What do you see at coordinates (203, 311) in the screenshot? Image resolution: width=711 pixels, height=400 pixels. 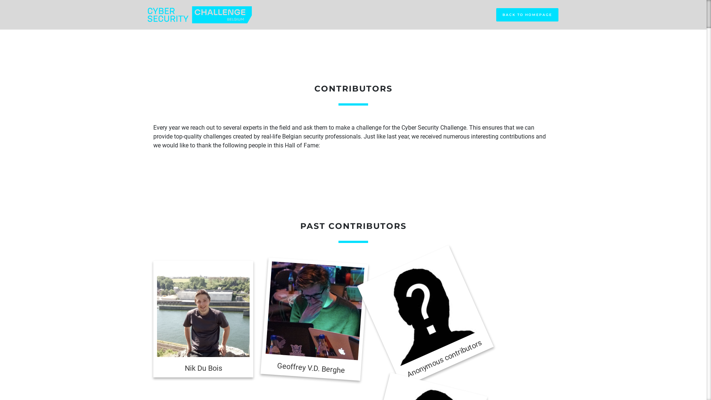 I see `Nik Du Bois` at bounding box center [203, 311].